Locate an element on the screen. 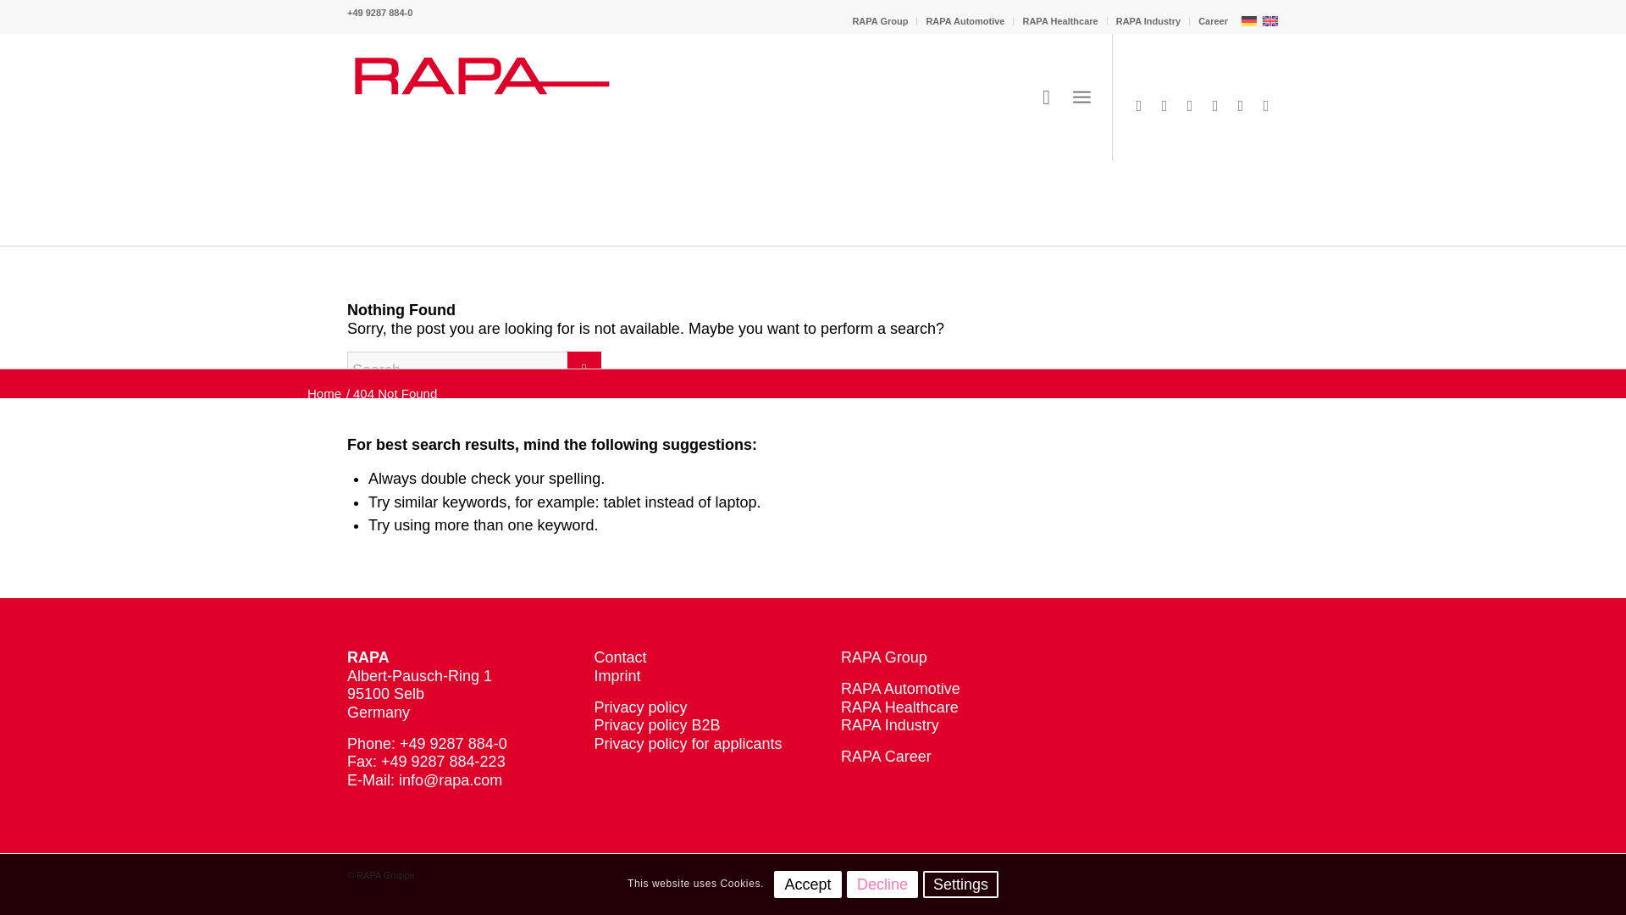 This screenshot has height=915, width=1626. RAPA Industry is located at coordinates (1148, 20).